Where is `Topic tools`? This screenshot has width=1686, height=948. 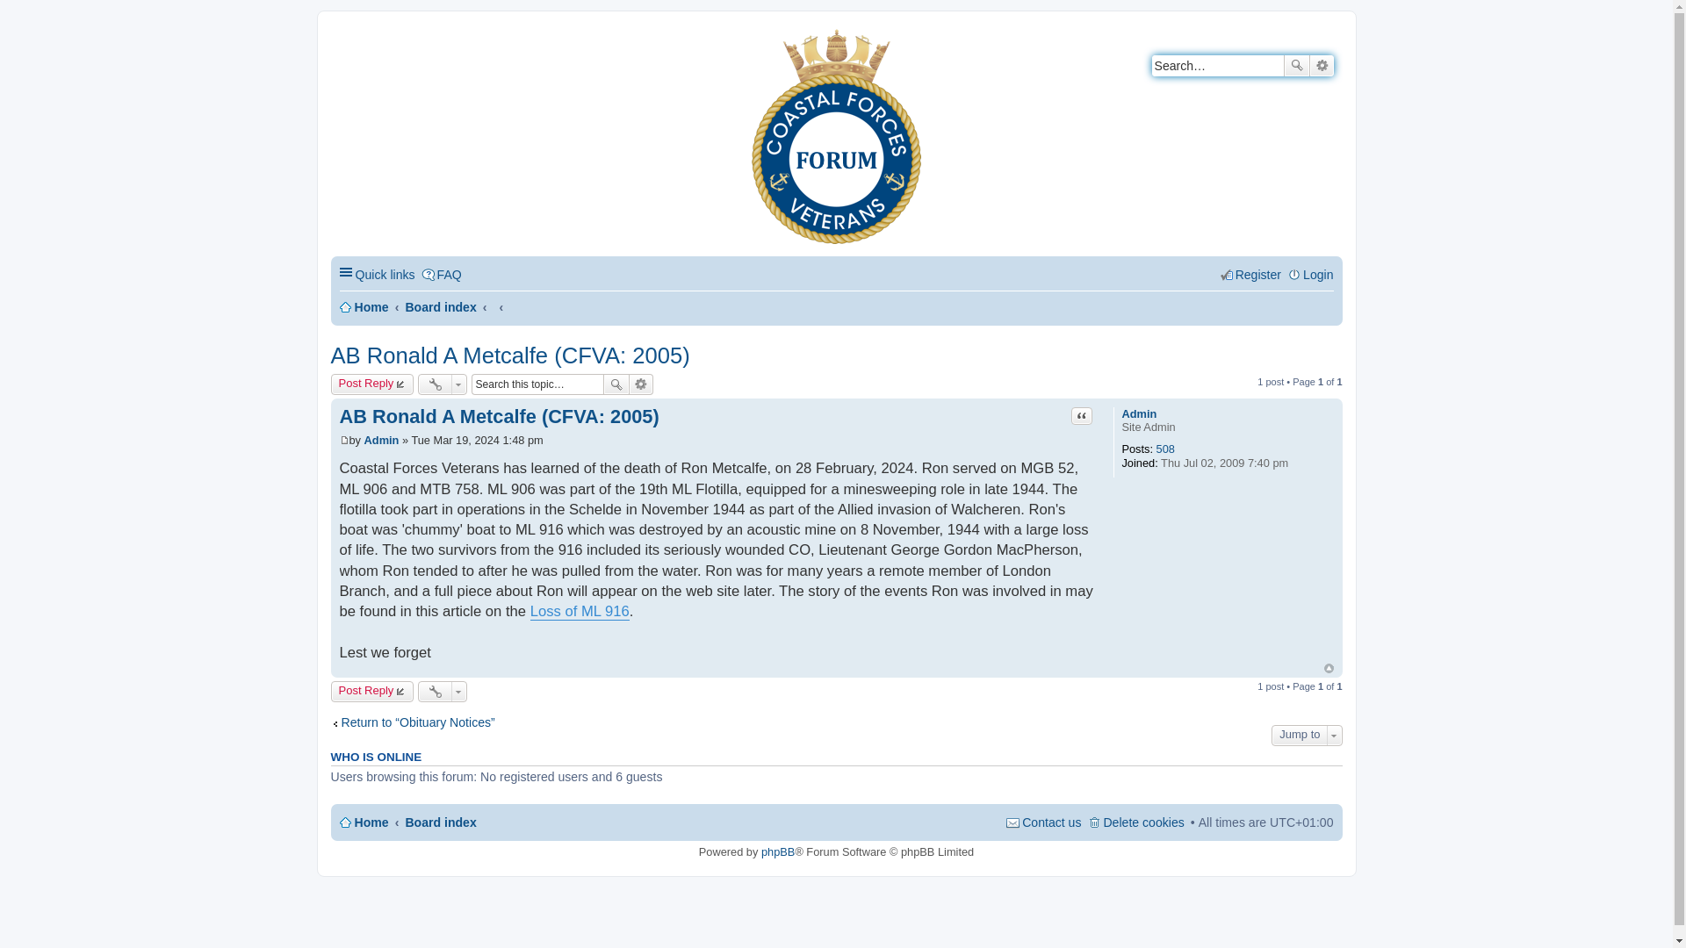
Topic tools is located at coordinates (443, 384).